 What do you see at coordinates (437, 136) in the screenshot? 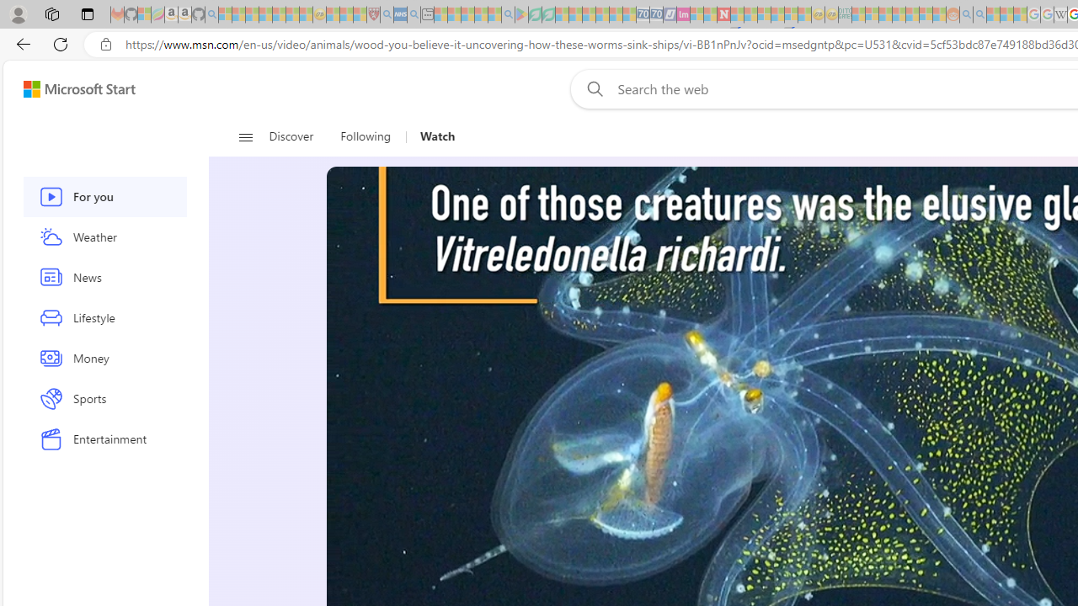
I see `Watch` at bounding box center [437, 136].